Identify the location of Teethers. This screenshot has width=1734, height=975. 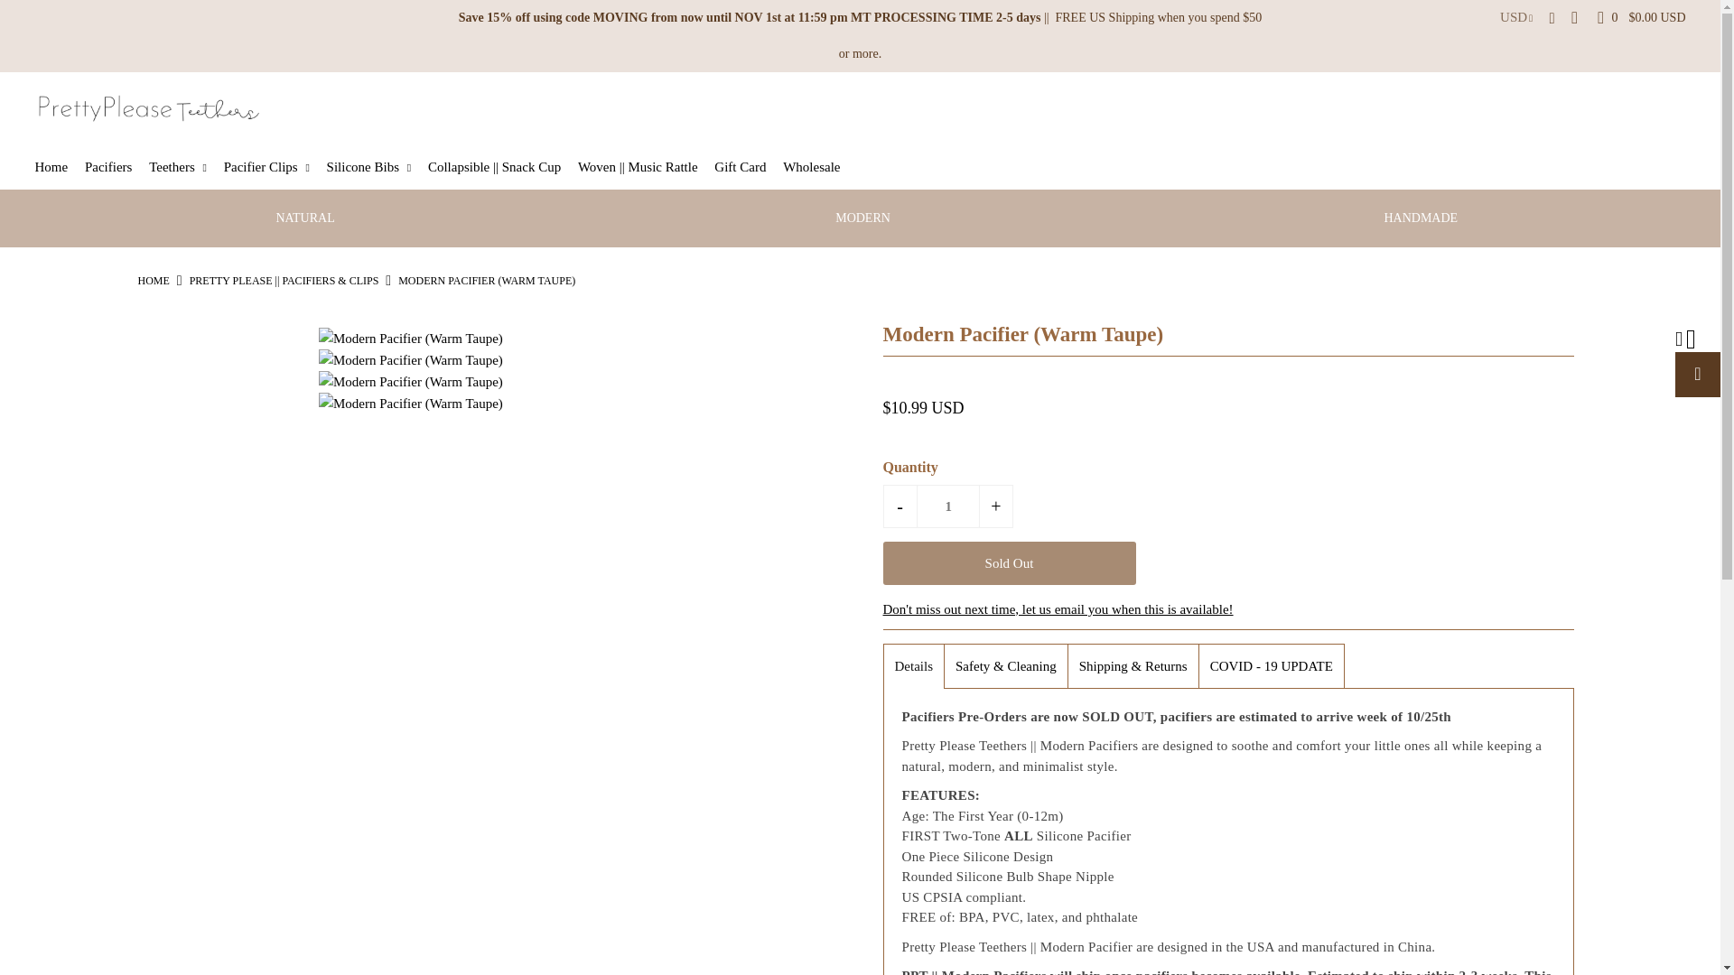
(184, 167).